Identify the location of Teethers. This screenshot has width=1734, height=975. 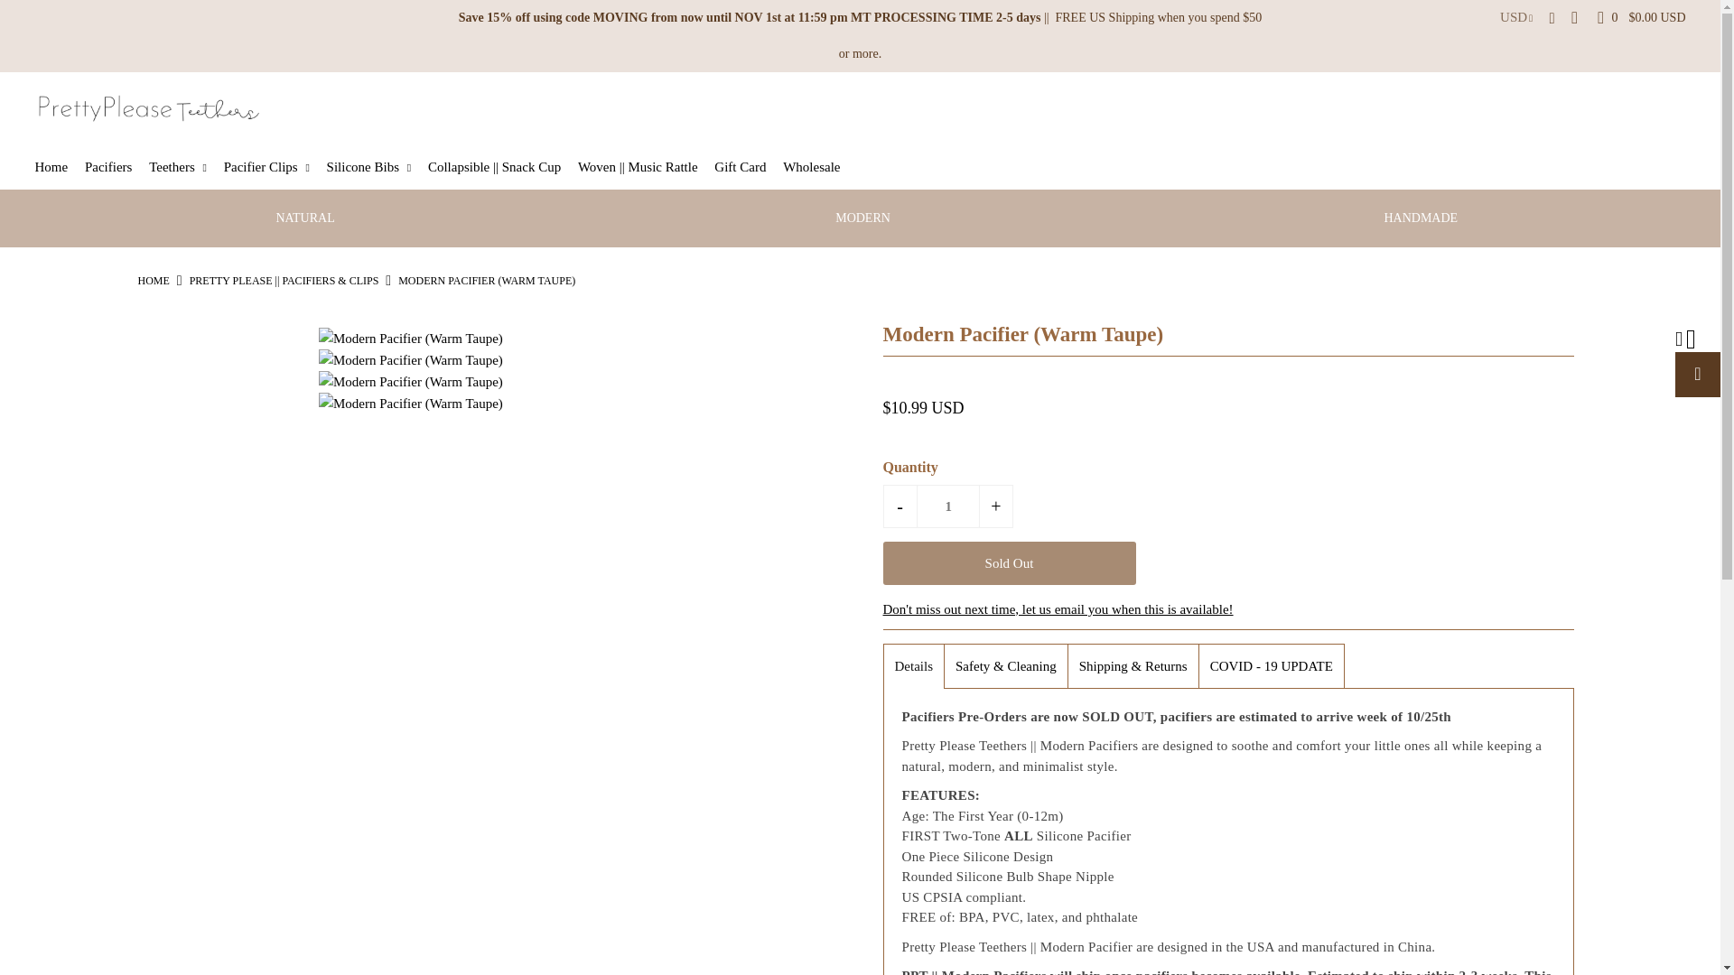
(184, 167).